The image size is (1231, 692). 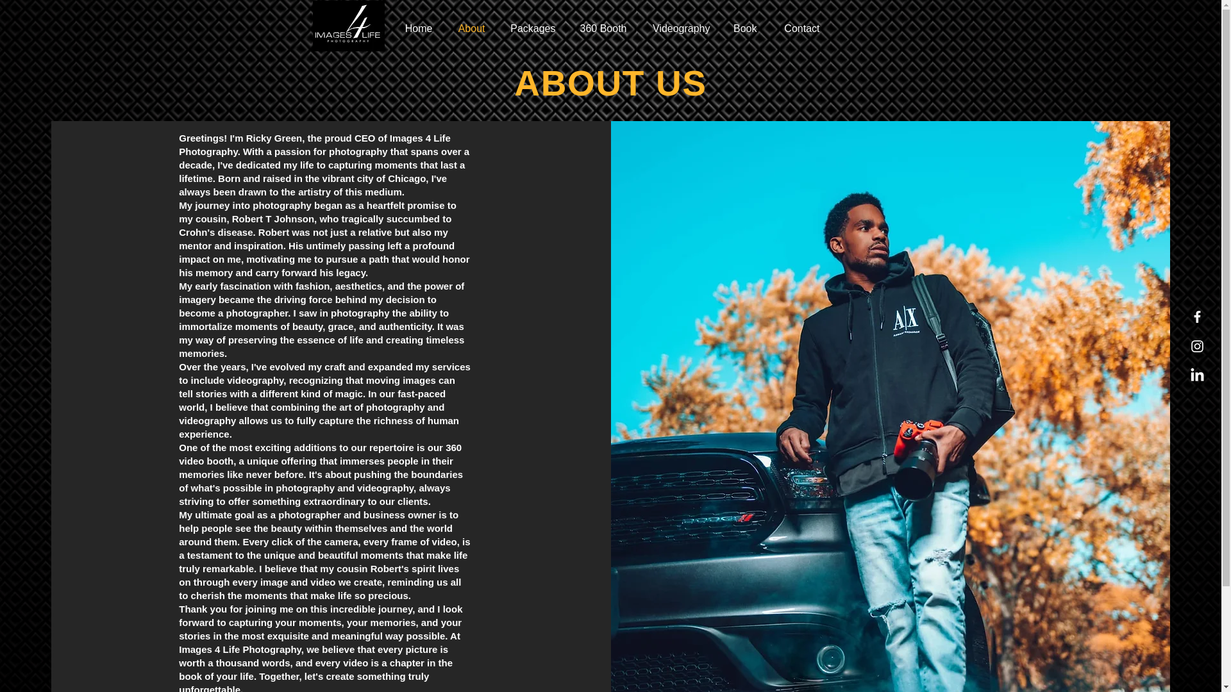 What do you see at coordinates (530, 29) in the screenshot?
I see `Packages` at bounding box center [530, 29].